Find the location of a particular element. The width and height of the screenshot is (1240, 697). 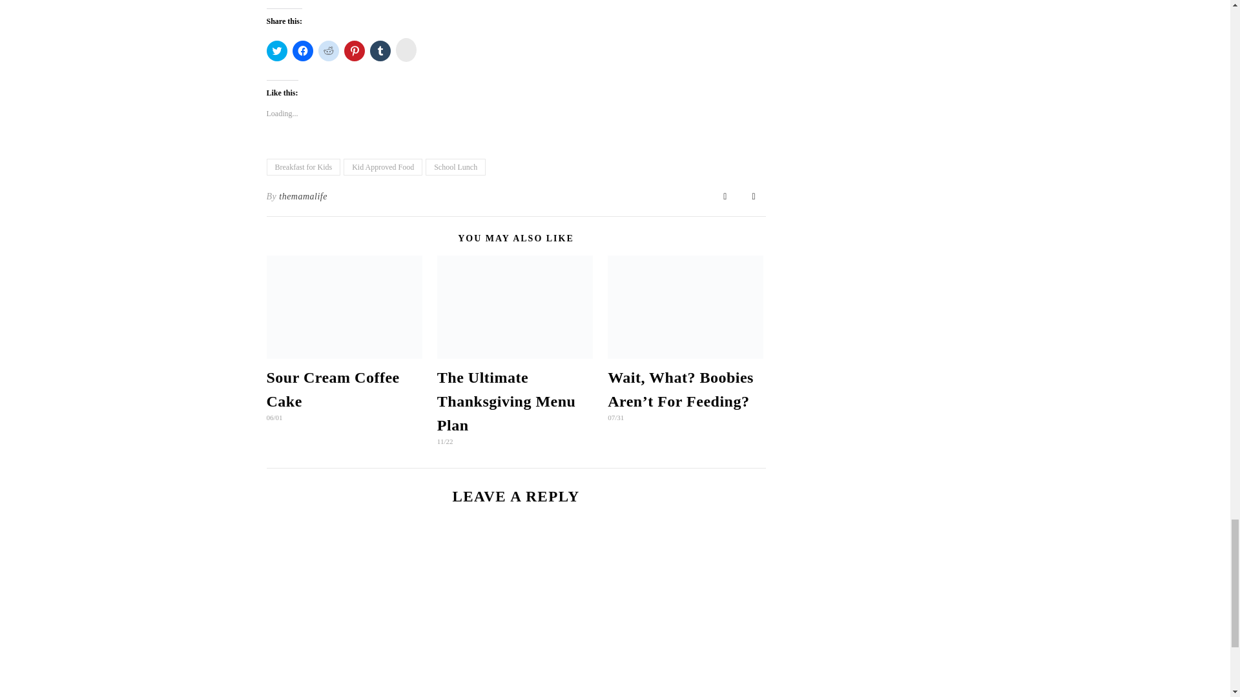

Comment Form is located at coordinates (515, 618).